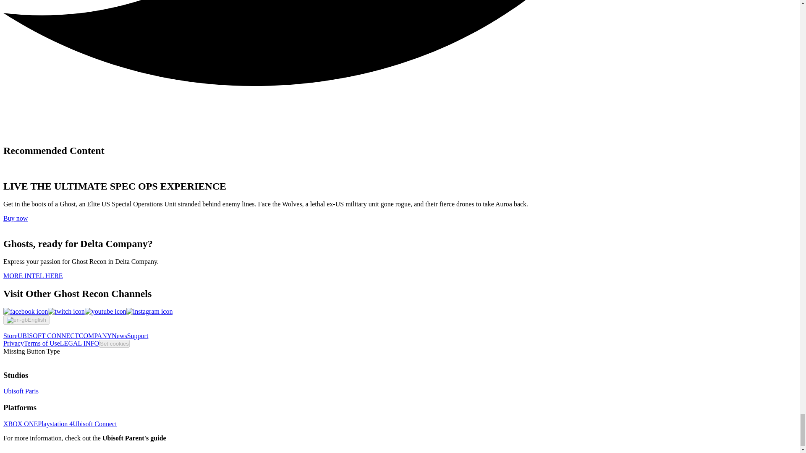  Describe the element at coordinates (55, 424) in the screenshot. I see `Playstation 4` at that location.